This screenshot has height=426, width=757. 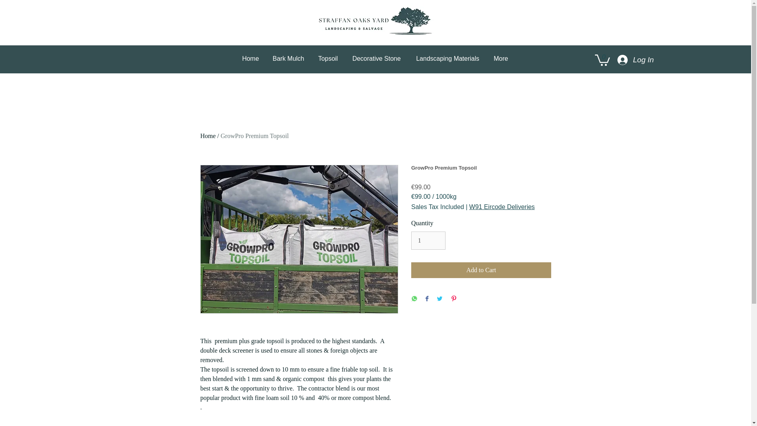 I want to click on Home, so click(x=208, y=136).